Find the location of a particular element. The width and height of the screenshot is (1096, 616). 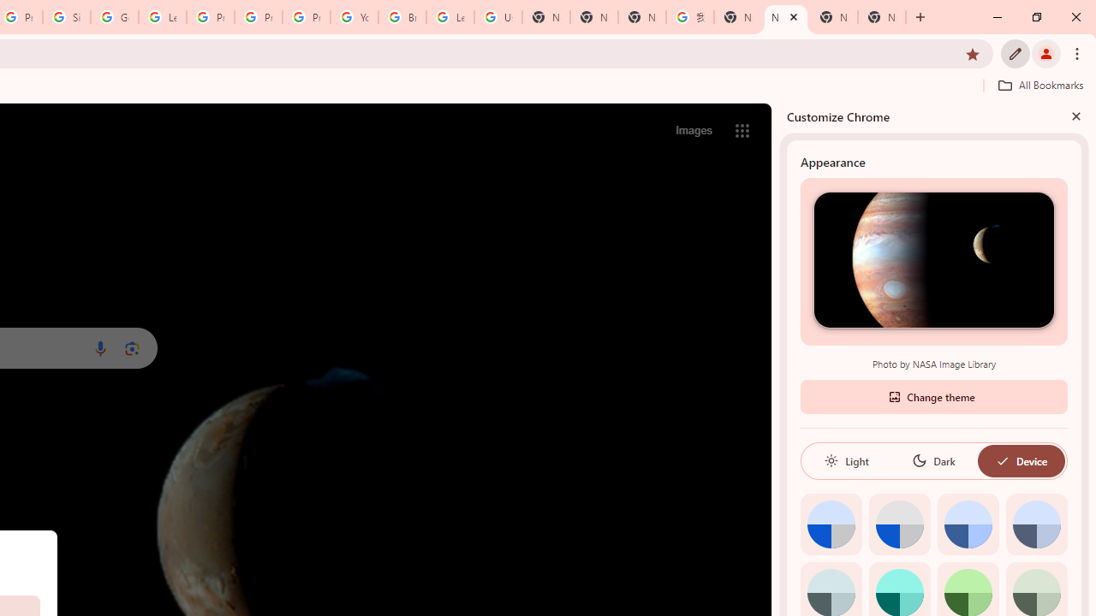

Customize Chrome is located at coordinates (1016, 53).